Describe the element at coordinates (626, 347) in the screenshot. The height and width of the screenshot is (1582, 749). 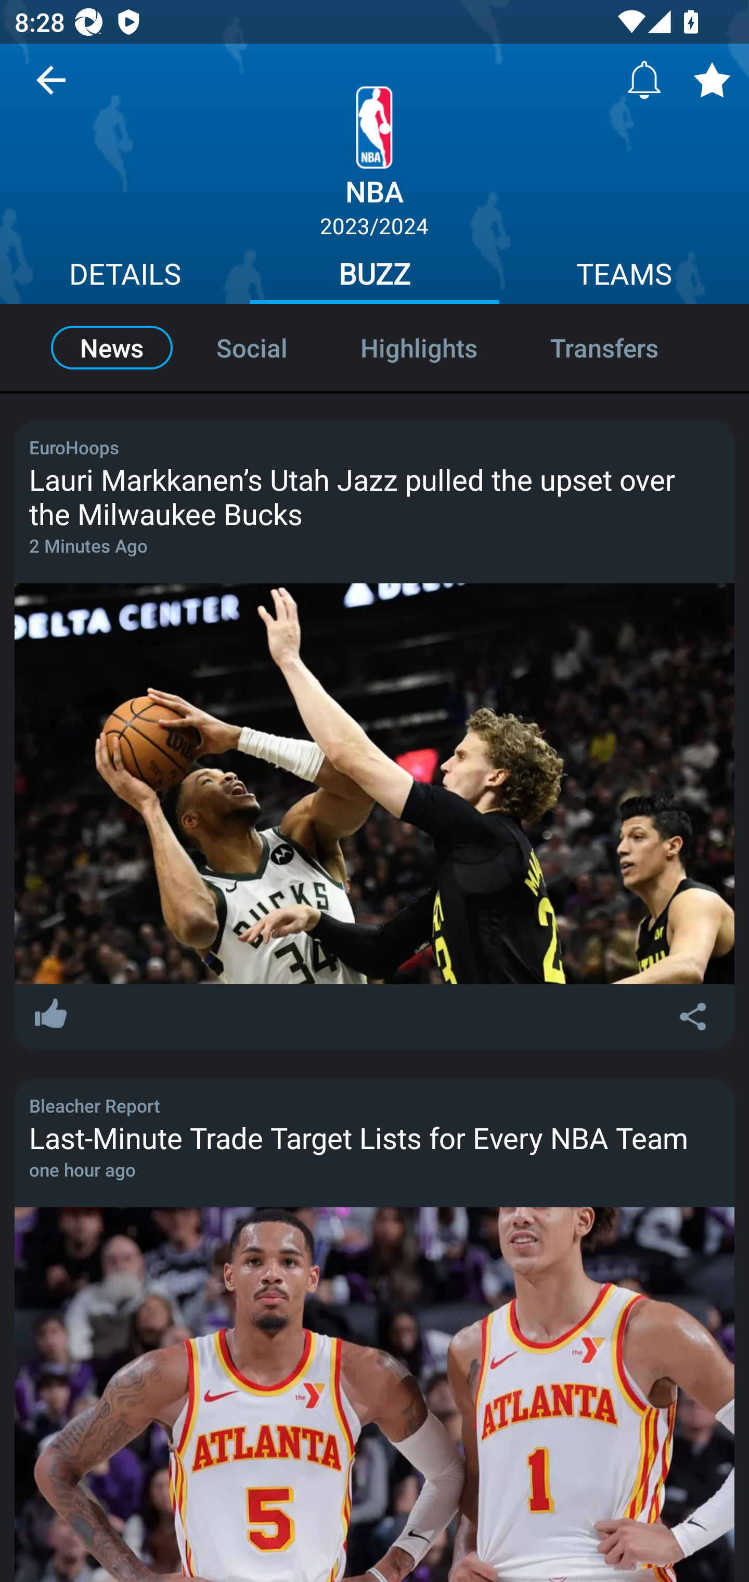
I see `Transfers` at that location.